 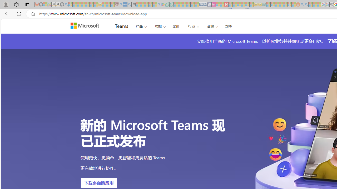 What do you see at coordinates (264, 5) in the screenshot?
I see `DITOGAMES AG Imprint - Sleeping` at bounding box center [264, 5].